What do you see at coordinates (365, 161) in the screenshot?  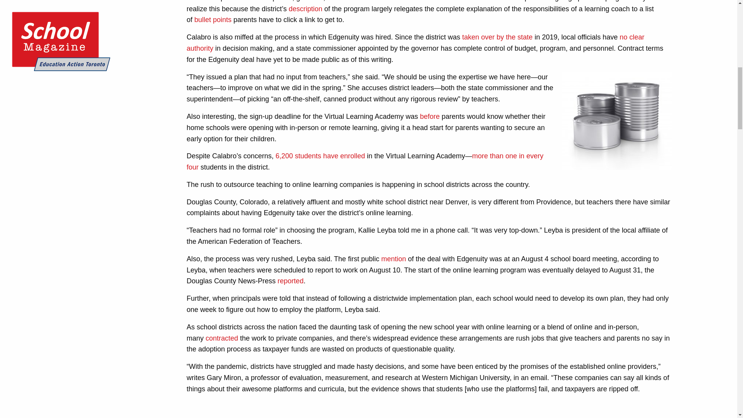 I see `more than one in every four` at bounding box center [365, 161].